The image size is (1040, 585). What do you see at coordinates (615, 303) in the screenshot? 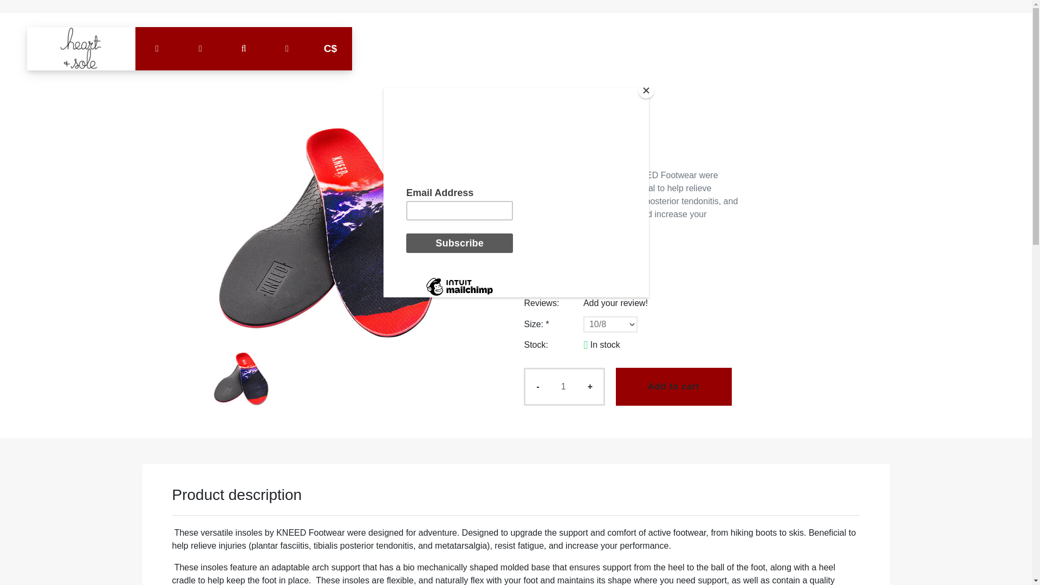
I see `Add your review!` at bounding box center [615, 303].